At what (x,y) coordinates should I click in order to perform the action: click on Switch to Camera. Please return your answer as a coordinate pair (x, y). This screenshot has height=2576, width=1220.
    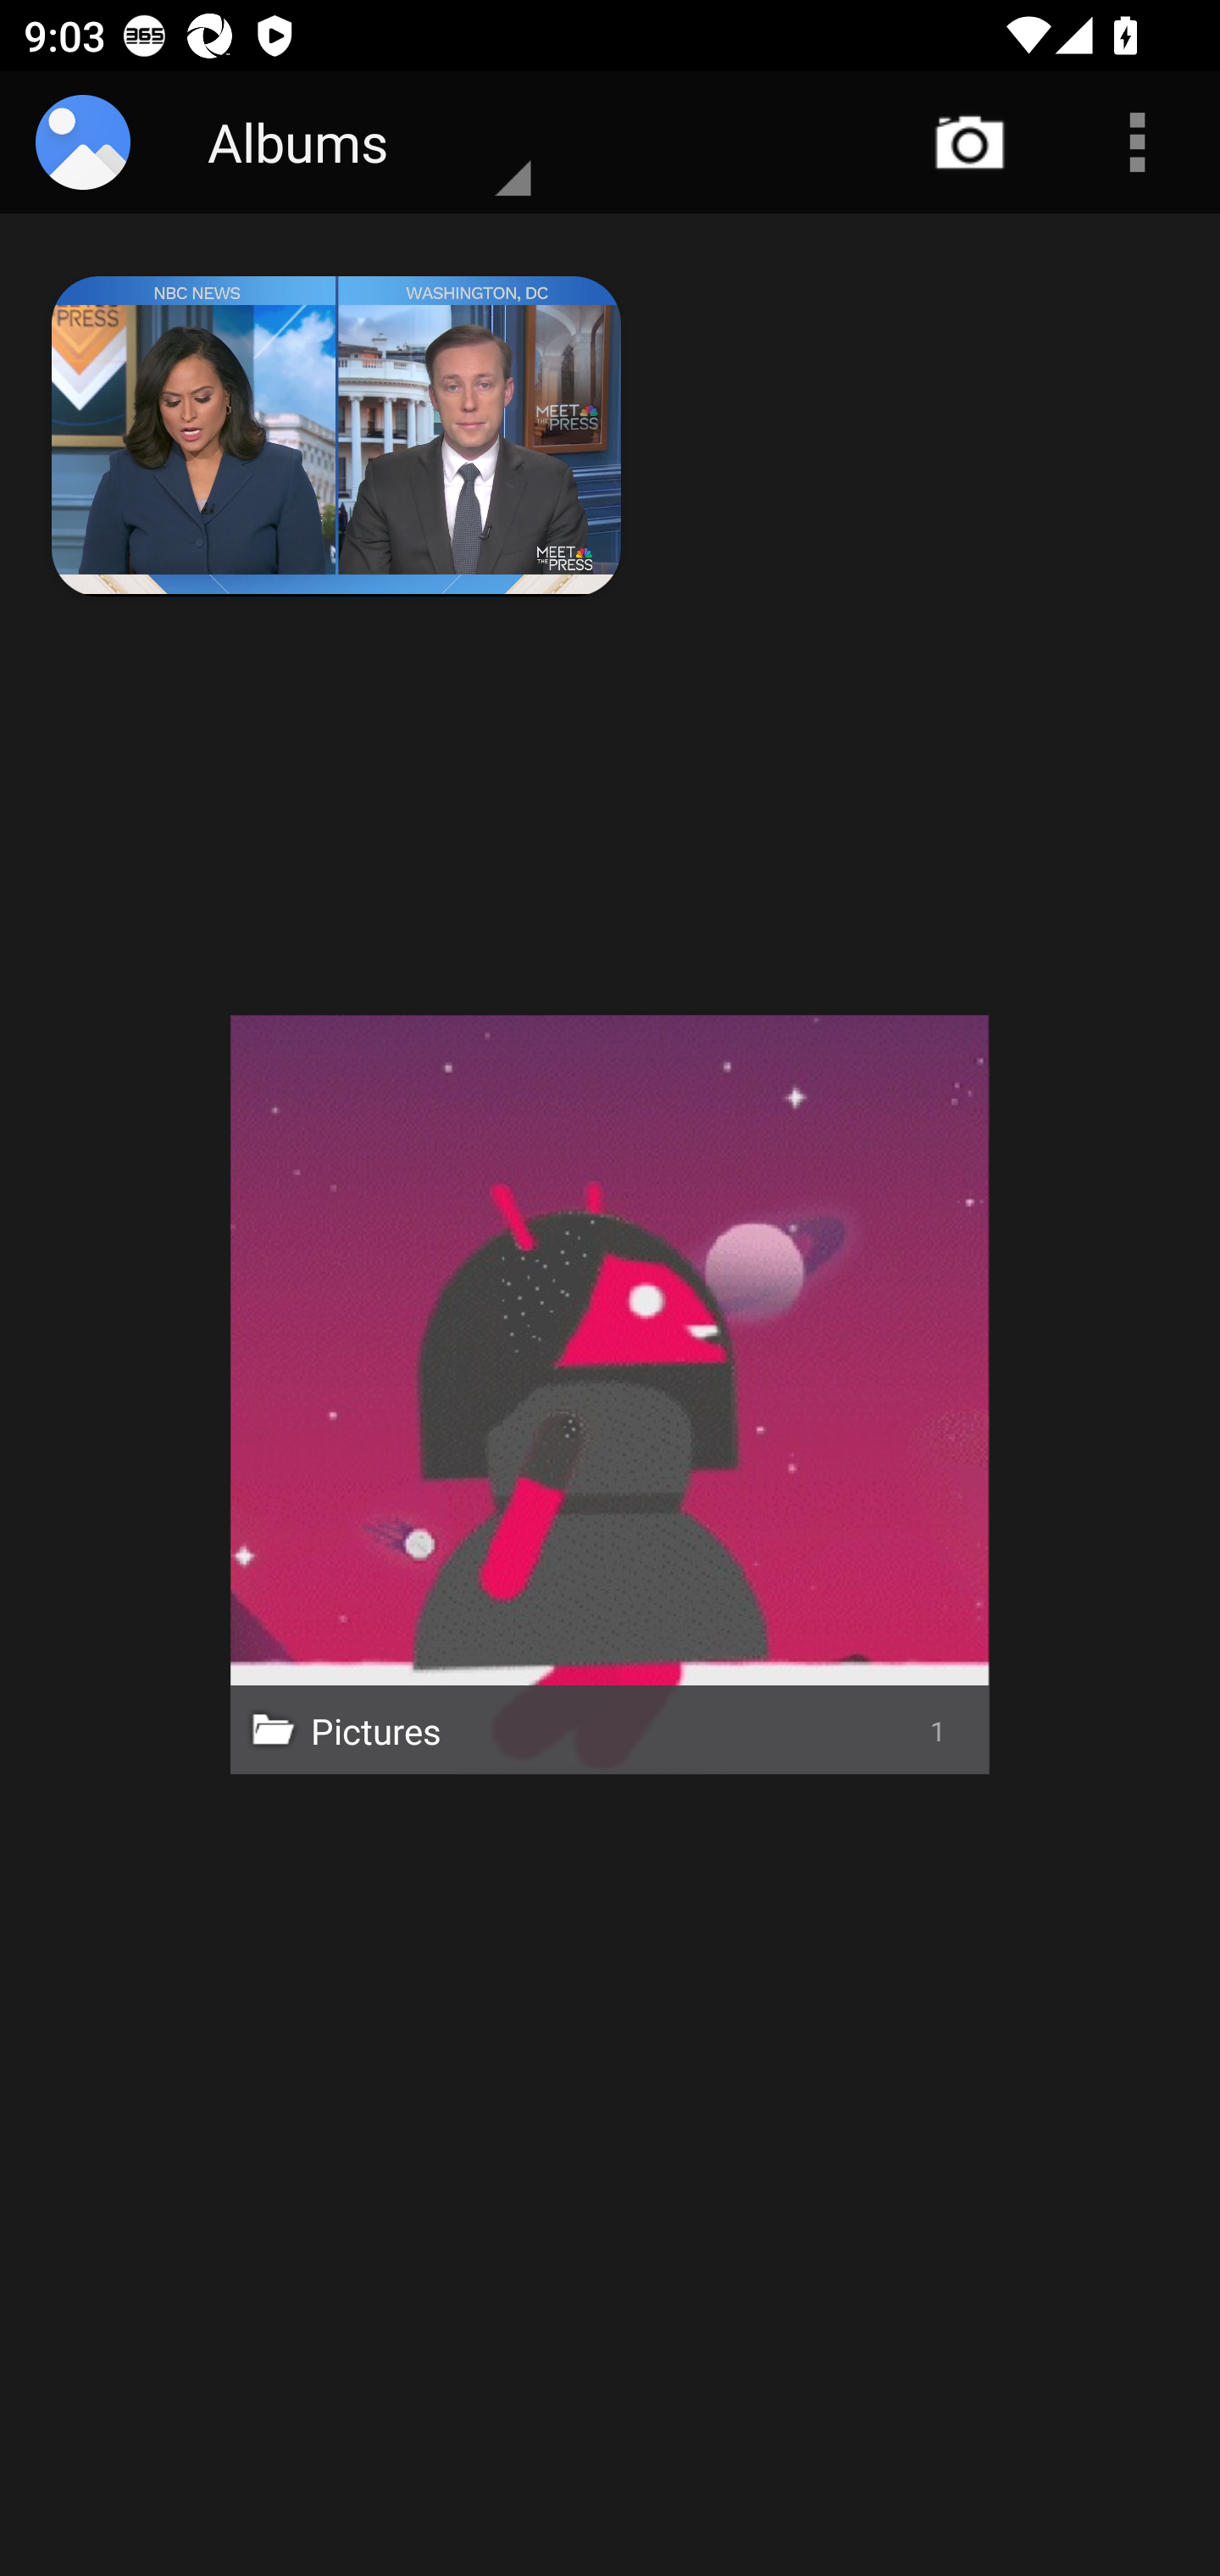
    Looking at the image, I should click on (971, 142).